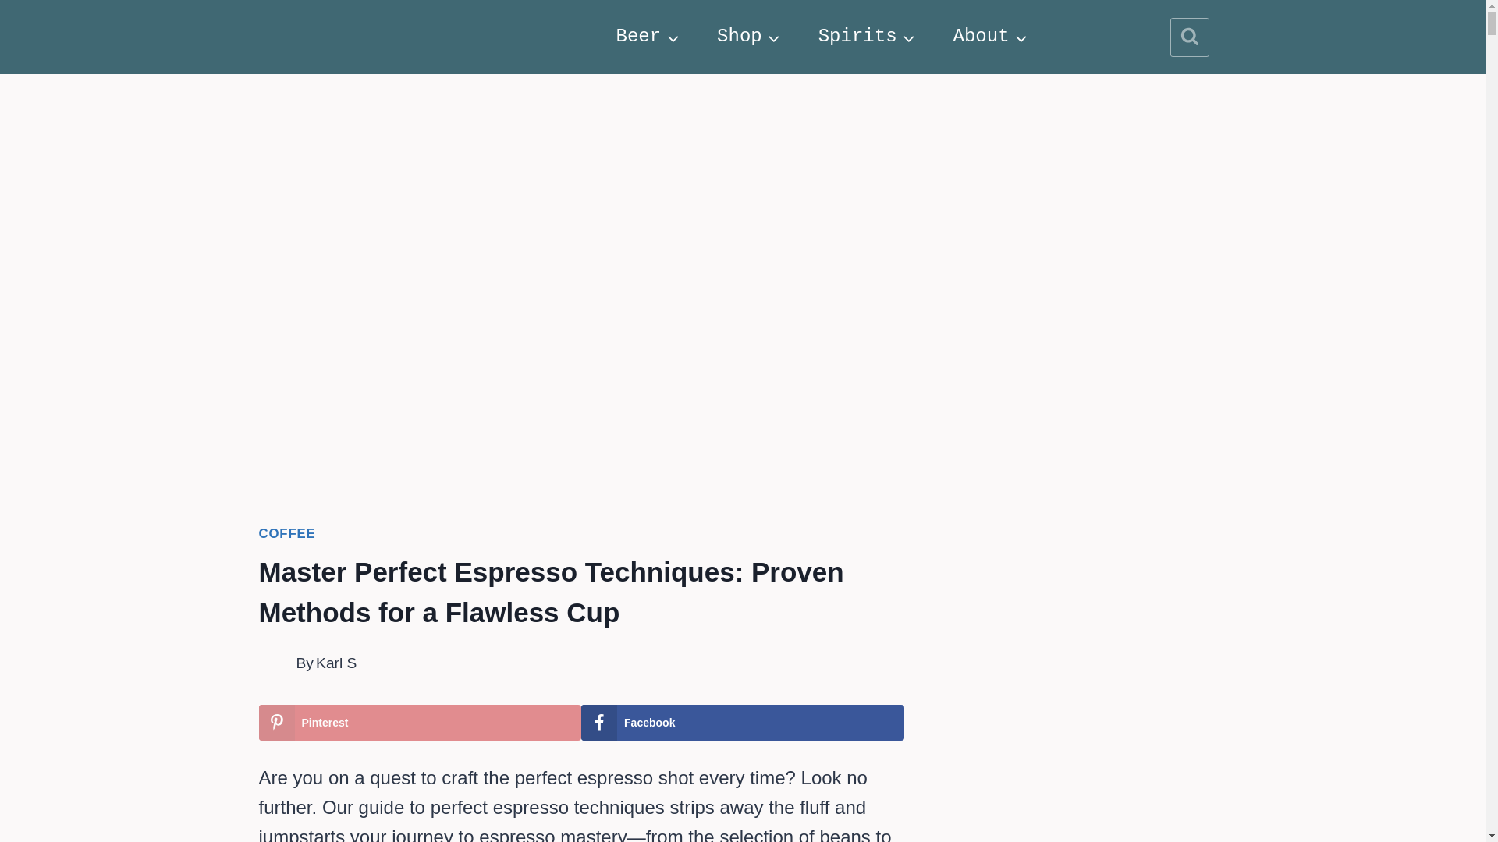  I want to click on Spirits, so click(868, 37).